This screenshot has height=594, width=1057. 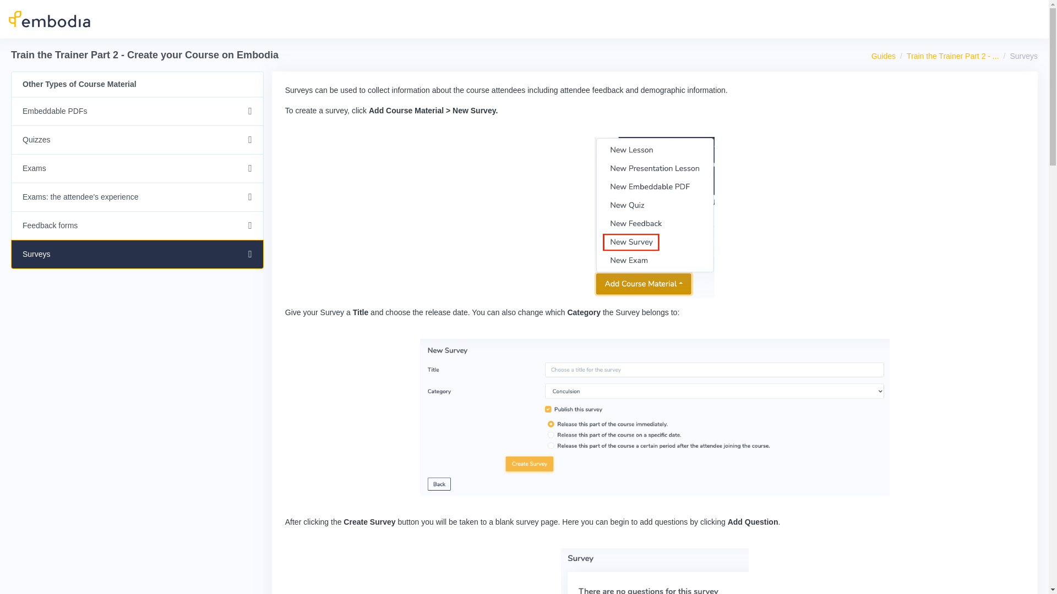 What do you see at coordinates (883, 56) in the screenshot?
I see `Guides` at bounding box center [883, 56].